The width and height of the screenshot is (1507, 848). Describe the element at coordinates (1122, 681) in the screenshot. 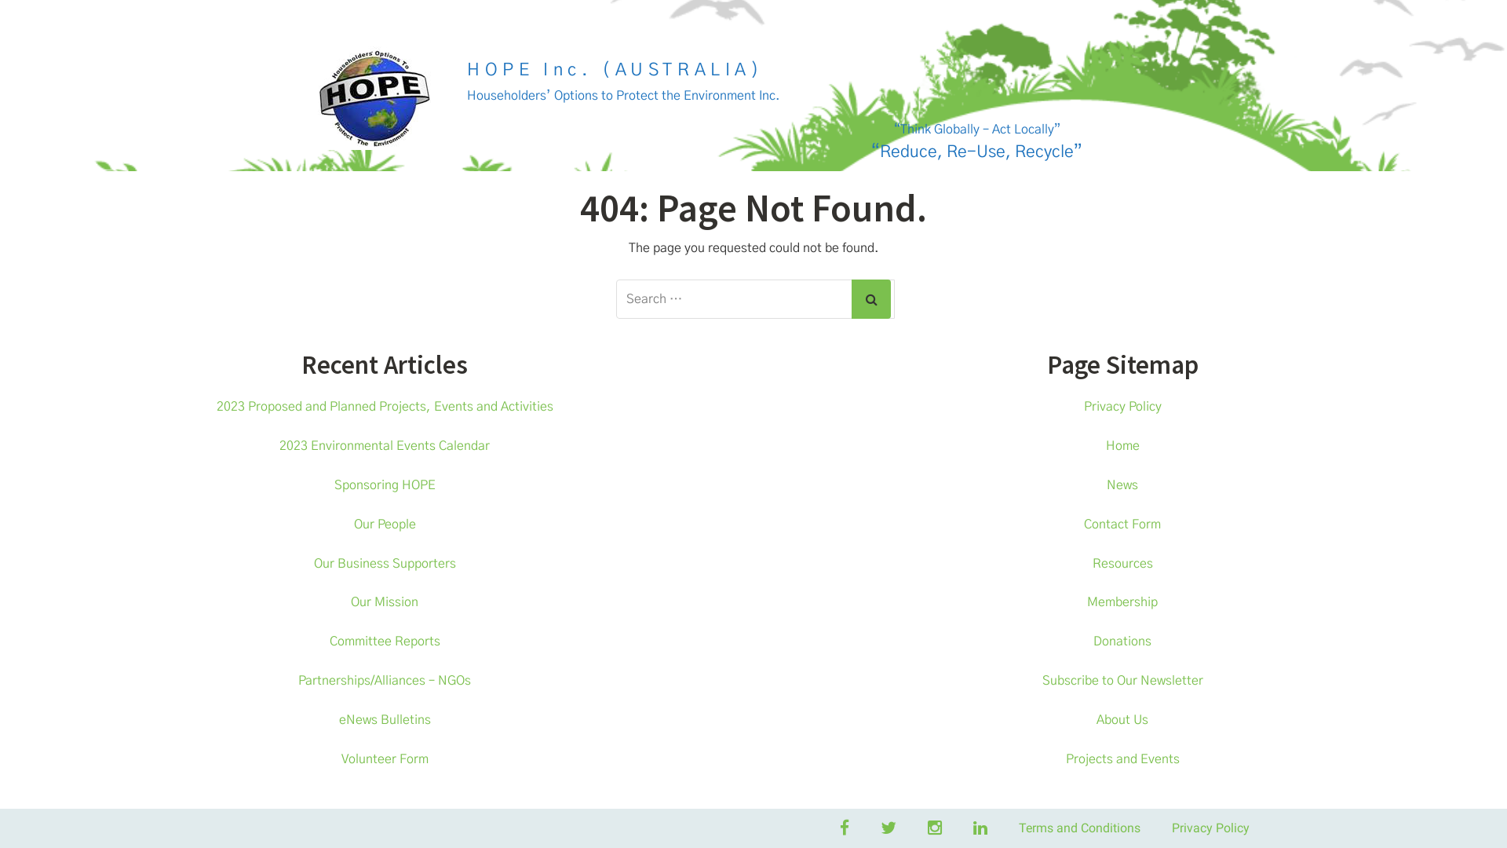

I see `Subscribe to Our Newsletter` at that location.